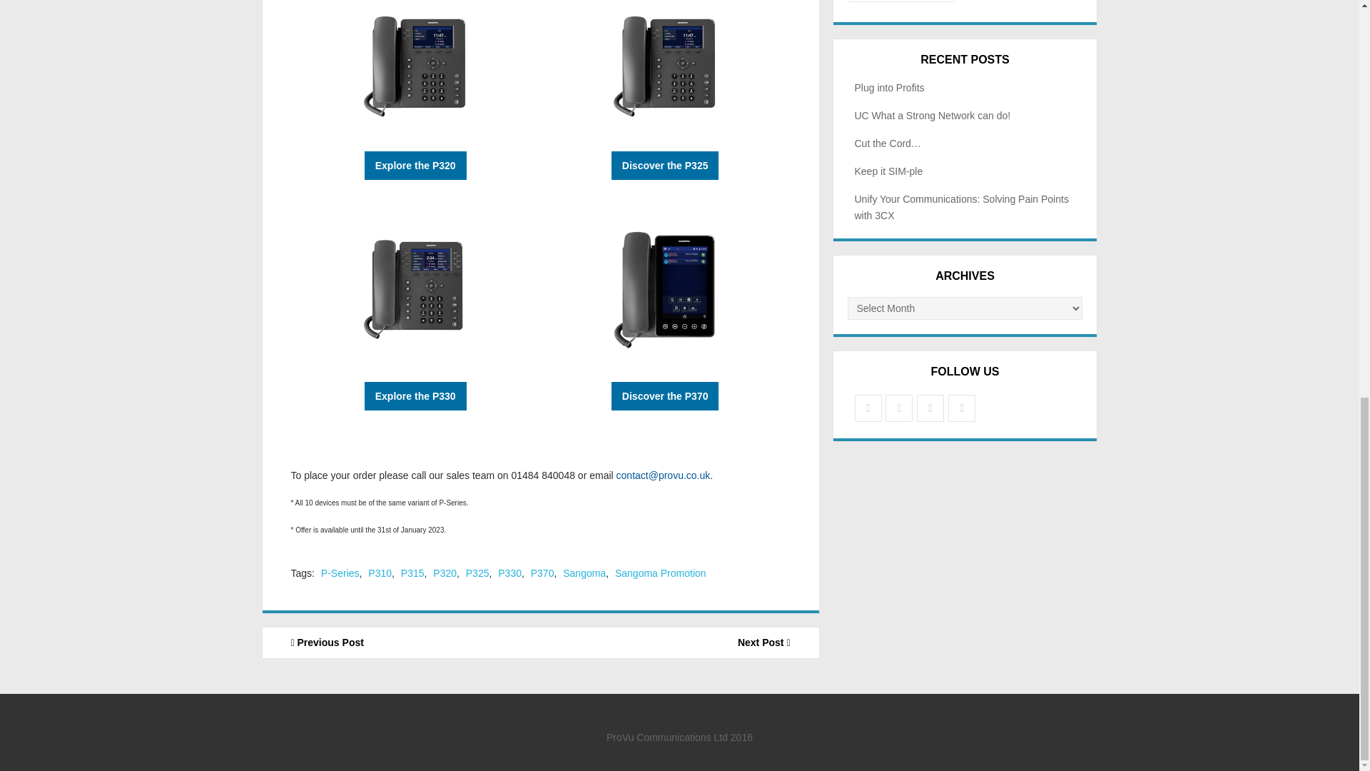 The image size is (1370, 771). I want to click on P315, so click(412, 573).